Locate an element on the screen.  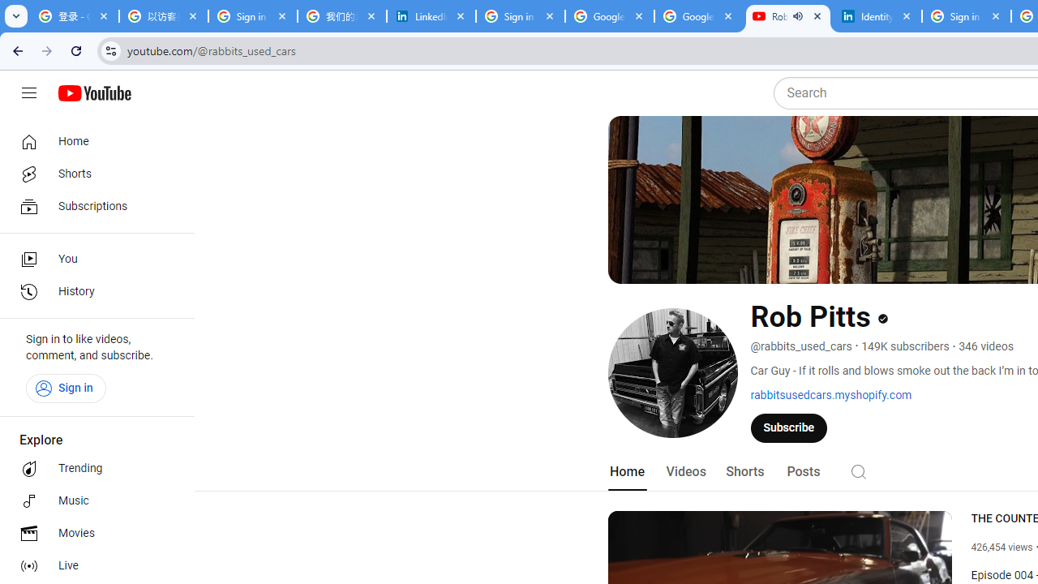
Sign in - Google Accounts is located at coordinates (253, 16).